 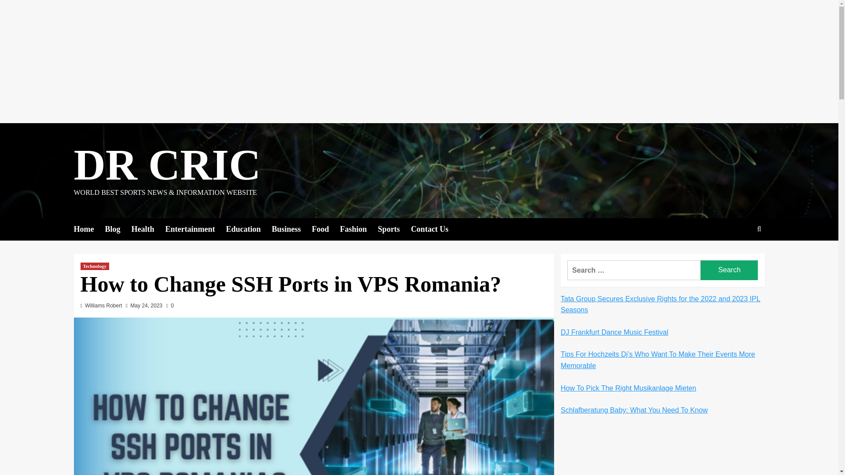 I want to click on Technology, so click(x=94, y=267).